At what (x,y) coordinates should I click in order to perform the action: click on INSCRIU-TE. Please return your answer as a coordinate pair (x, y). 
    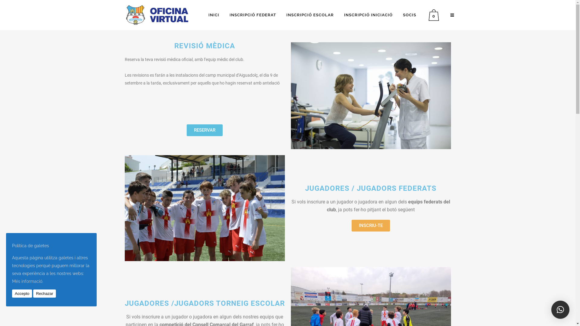
    Looking at the image, I should click on (371, 226).